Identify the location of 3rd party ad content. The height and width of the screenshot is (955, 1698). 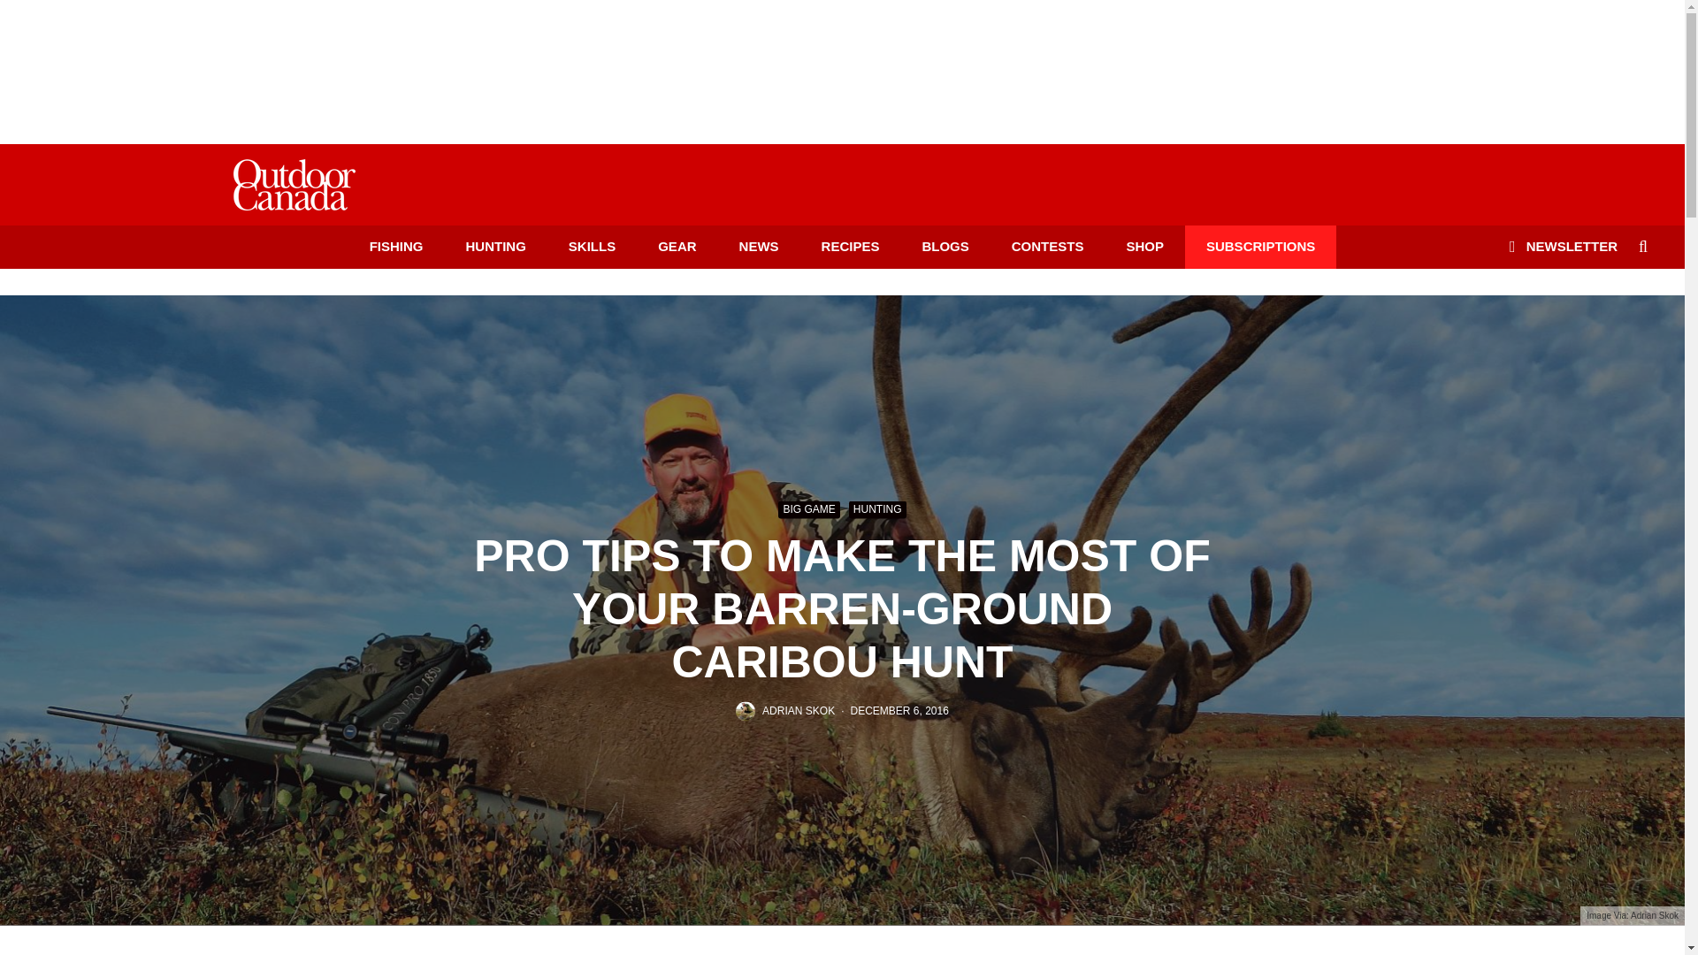
(841, 60).